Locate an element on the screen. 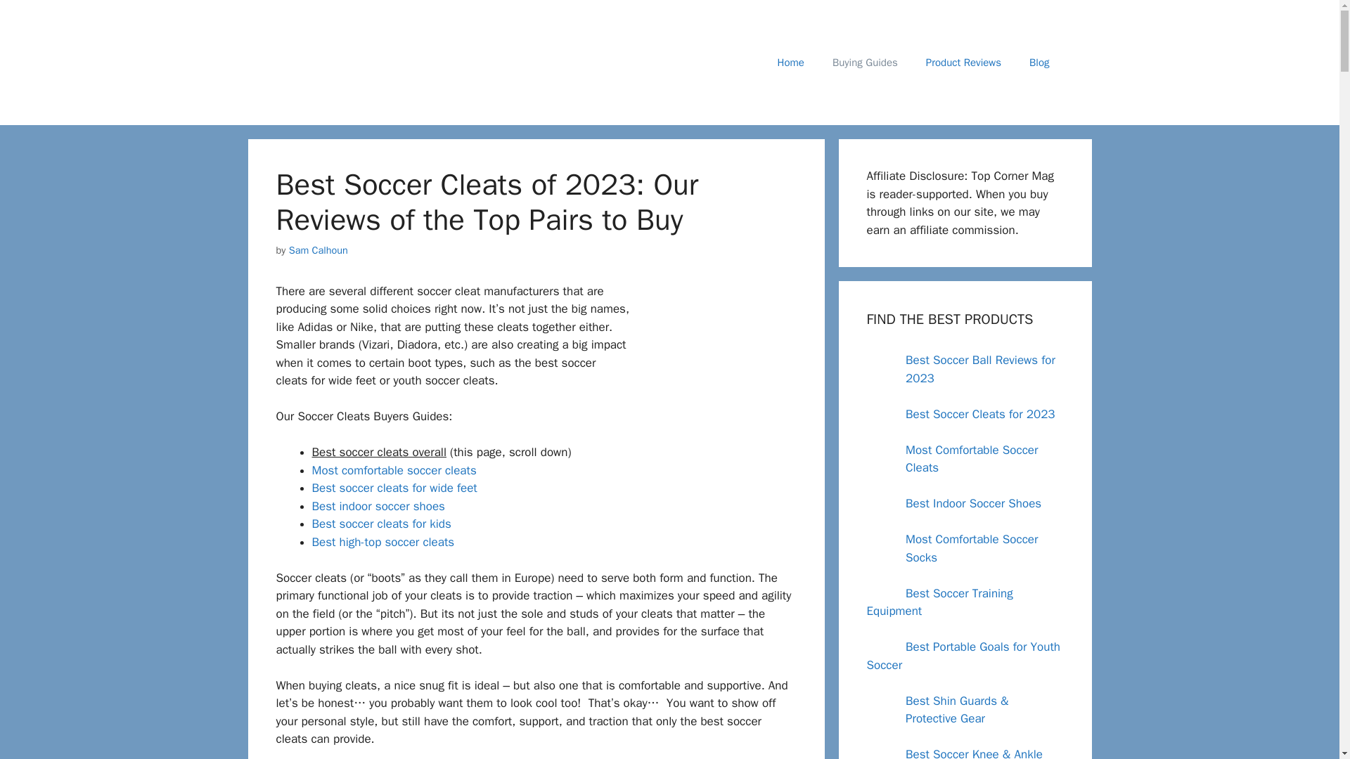  Best high-top soccer cleats is located at coordinates (383, 542).